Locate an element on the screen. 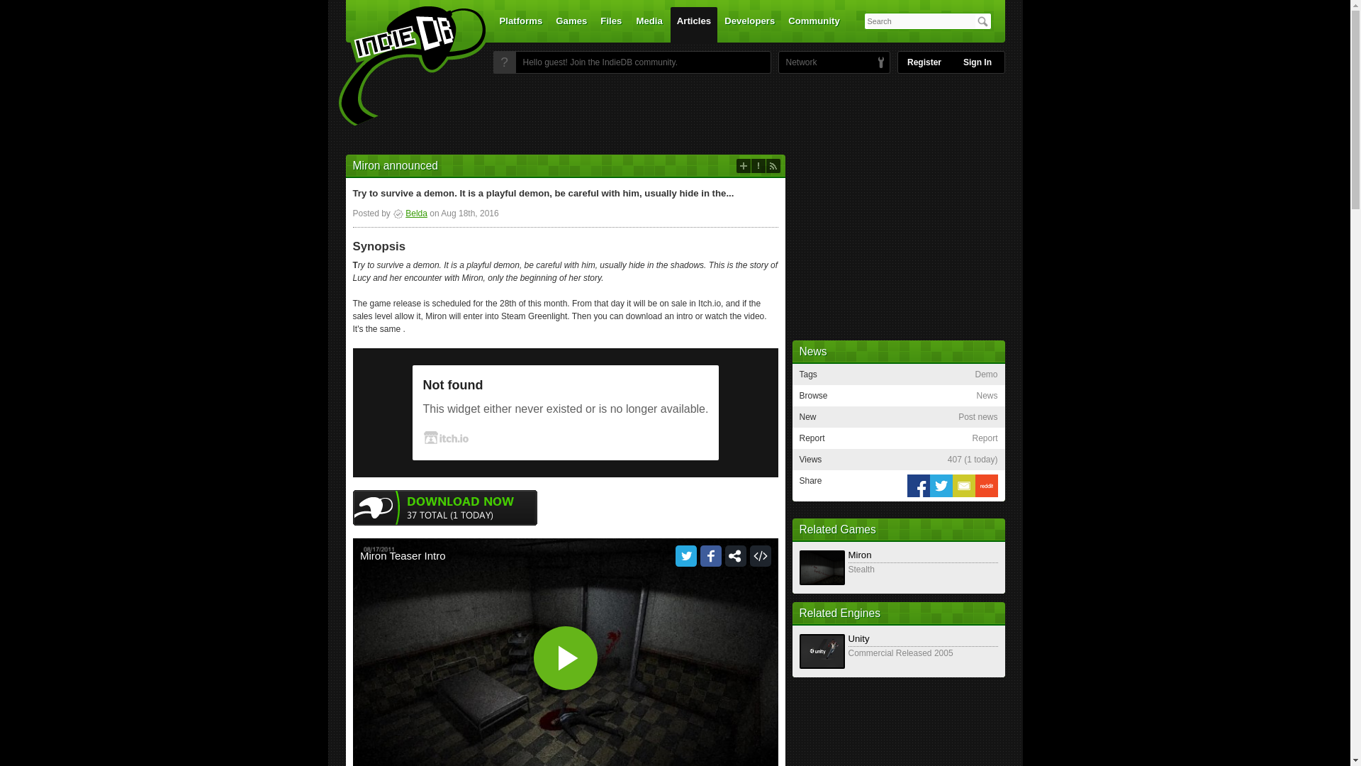  Platforms is located at coordinates (521, 24).